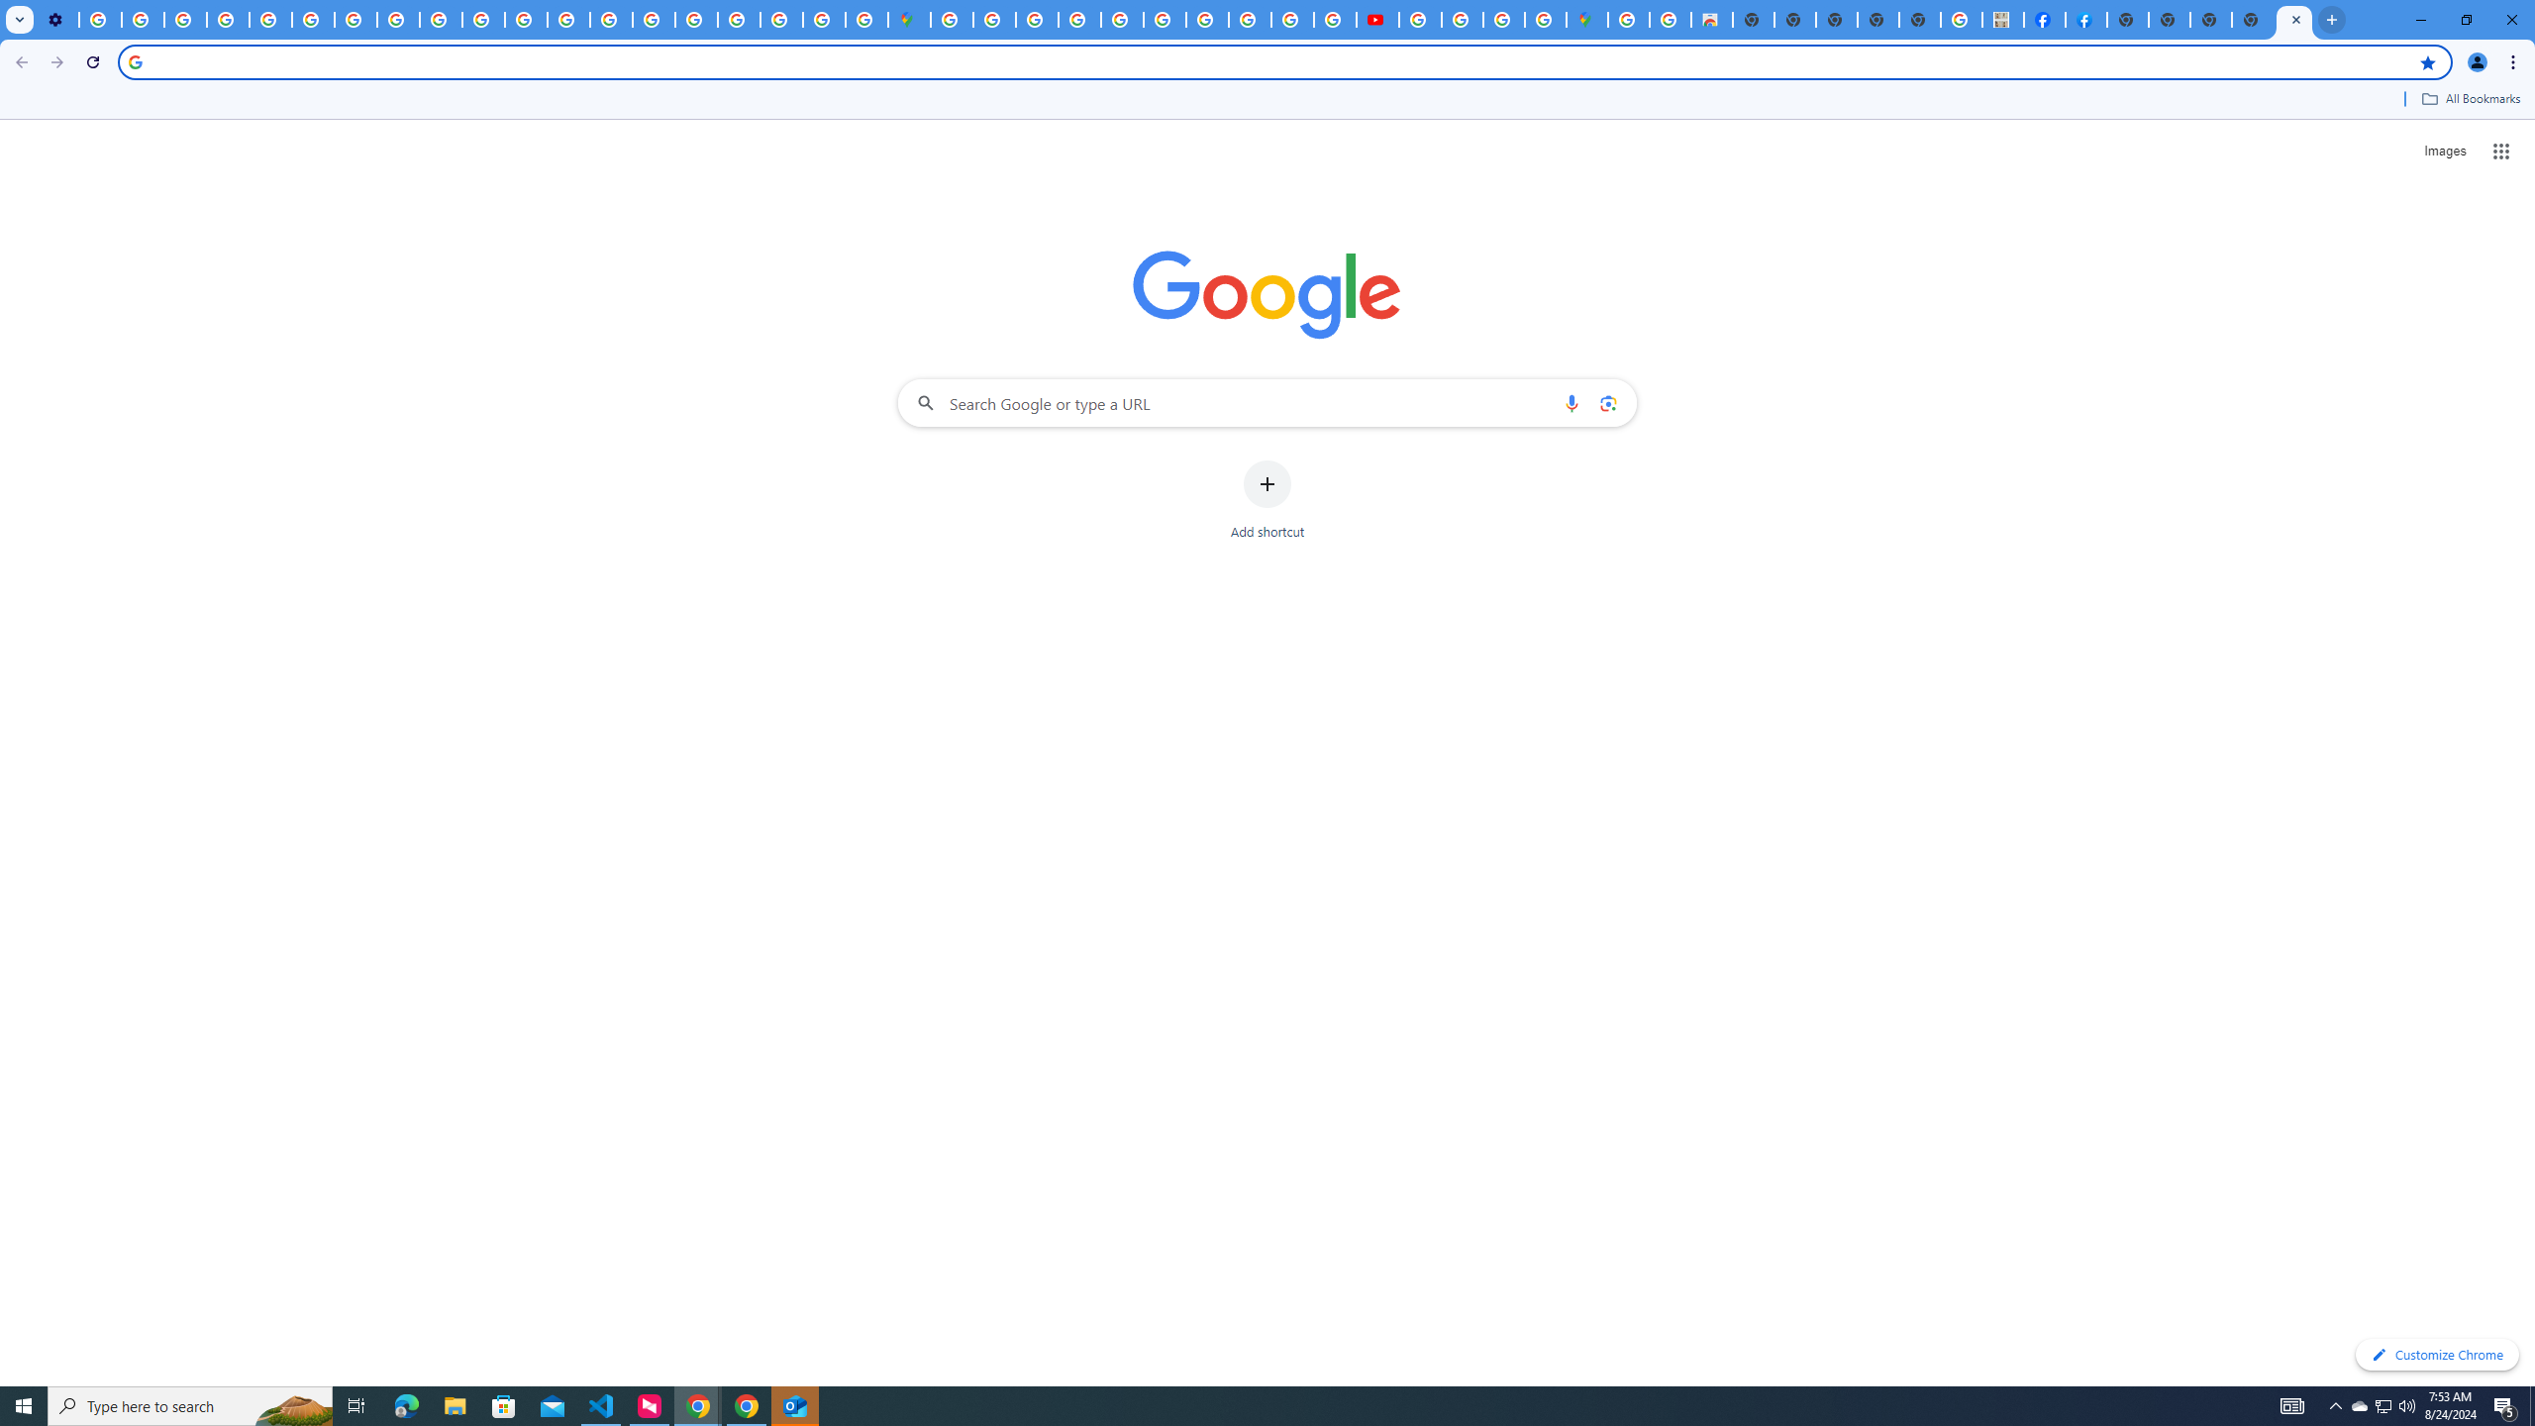 This screenshot has width=2535, height=1426. I want to click on Privacy Help Center - Policies Help, so click(567, 20).